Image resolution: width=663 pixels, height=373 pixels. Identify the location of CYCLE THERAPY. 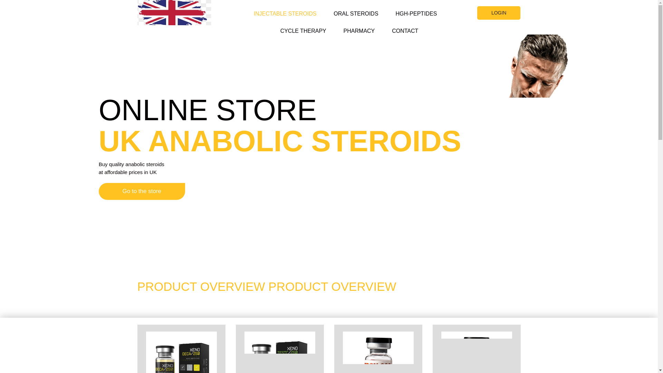
(303, 26).